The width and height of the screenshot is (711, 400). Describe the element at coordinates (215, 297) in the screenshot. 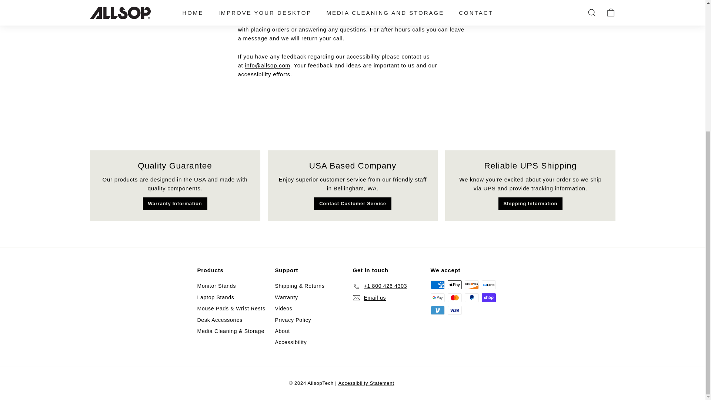

I see `Laptop Stands` at that location.